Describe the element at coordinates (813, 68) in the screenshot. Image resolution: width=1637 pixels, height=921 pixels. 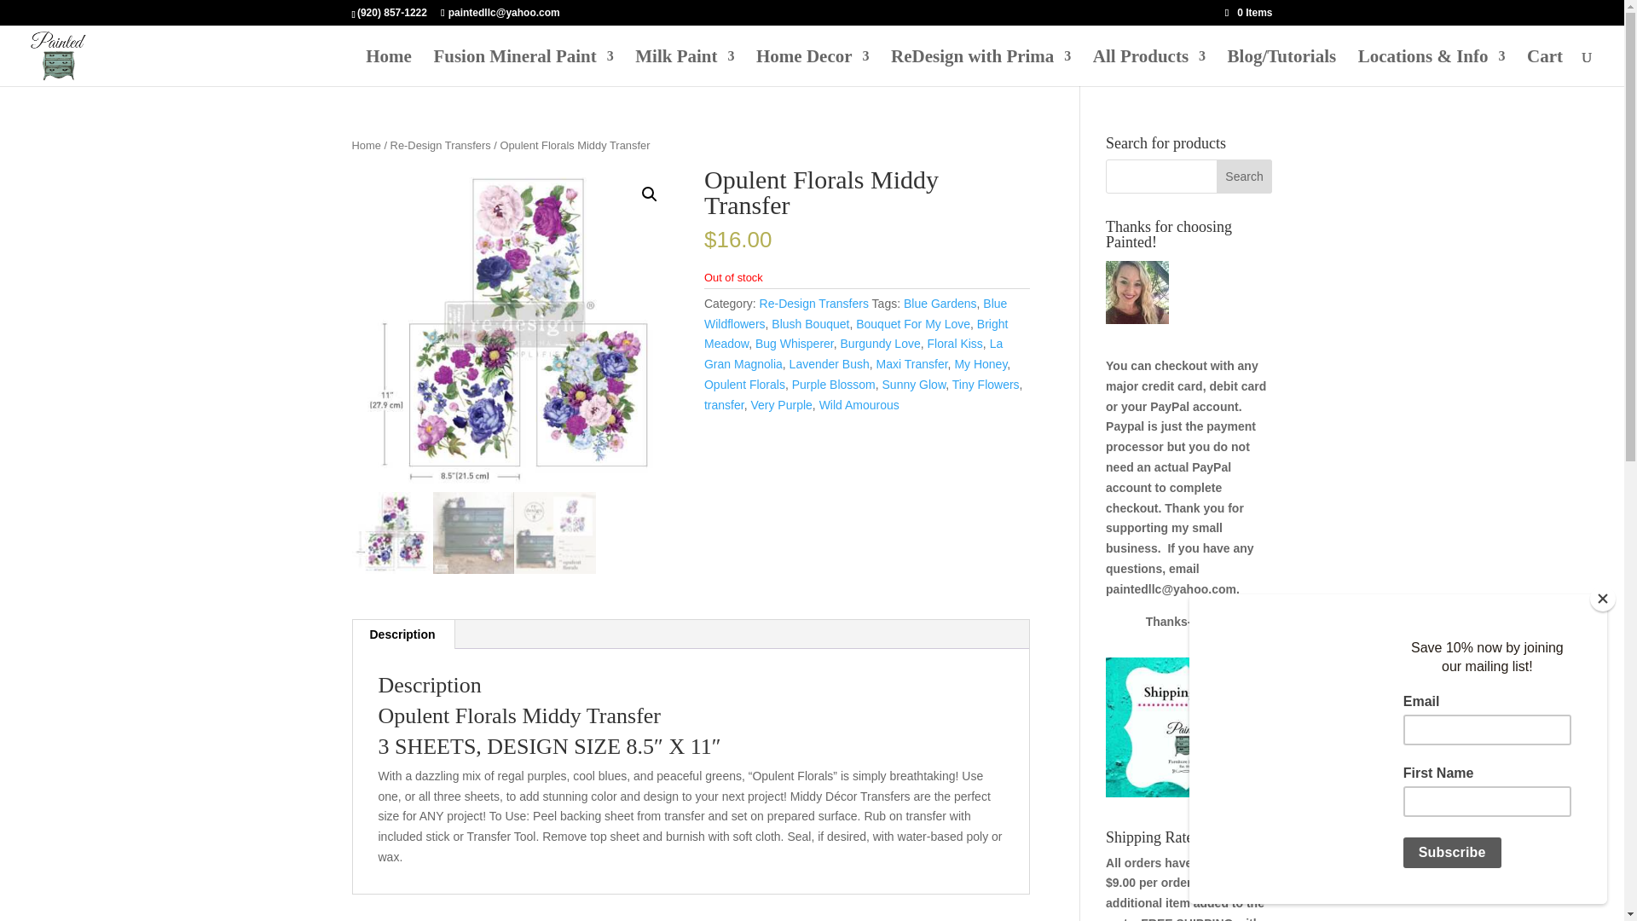
I see `Home Decor` at that location.